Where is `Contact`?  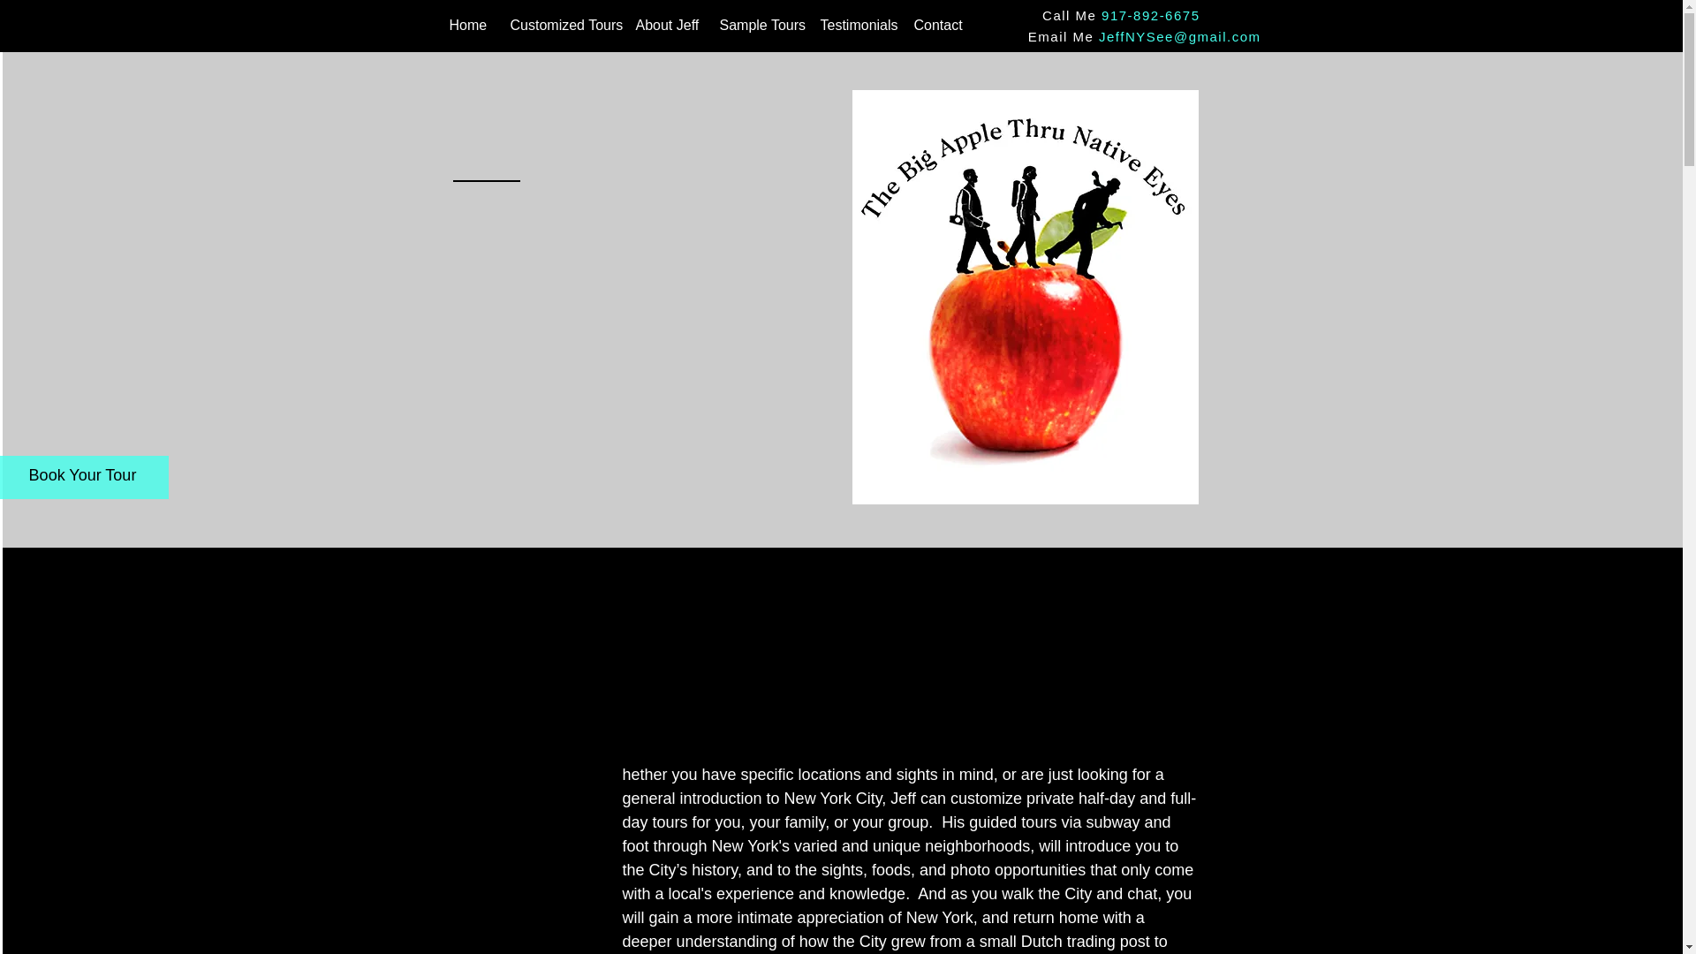 Contact is located at coordinates (936, 26).